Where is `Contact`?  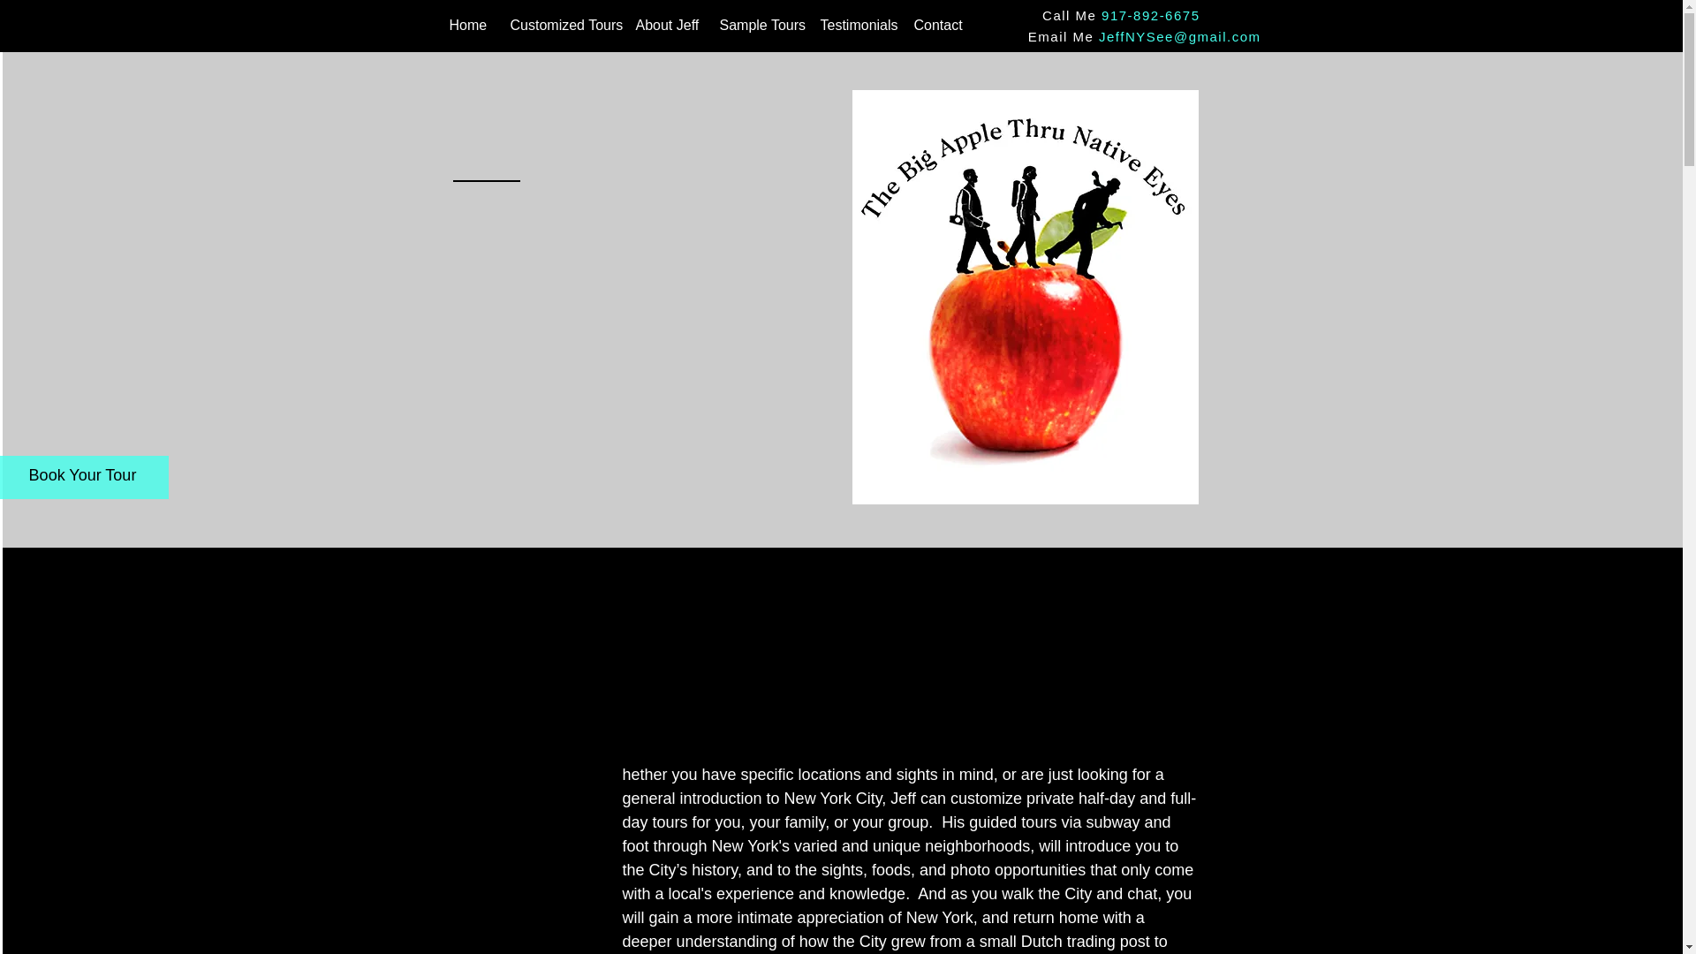 Contact is located at coordinates (936, 26).